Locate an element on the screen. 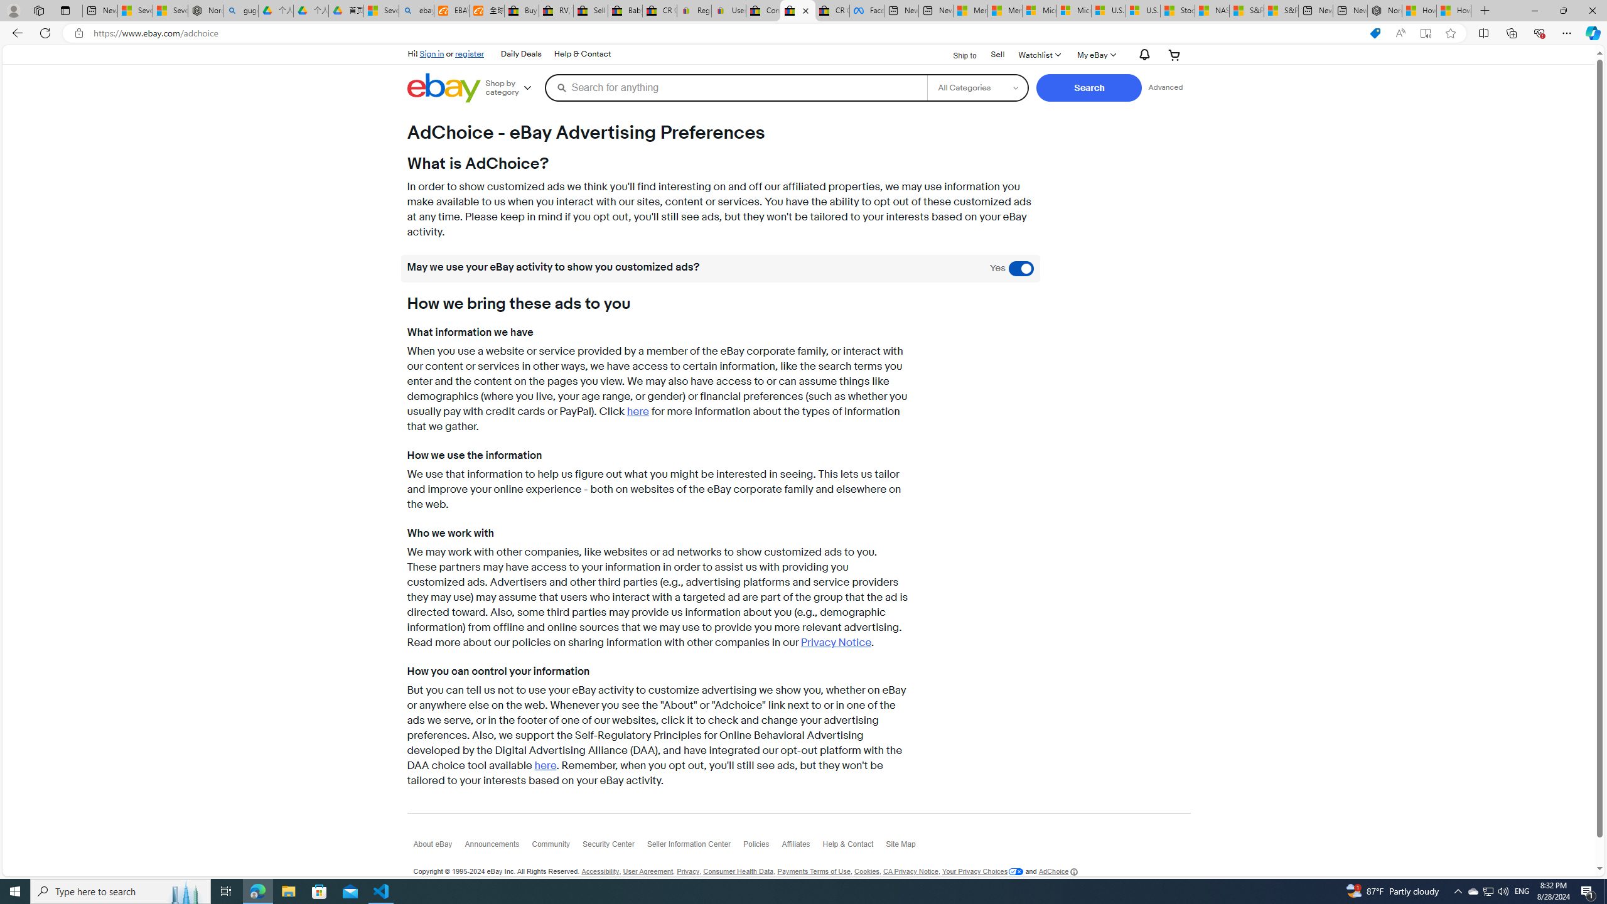  Ship to is located at coordinates (957, 54).